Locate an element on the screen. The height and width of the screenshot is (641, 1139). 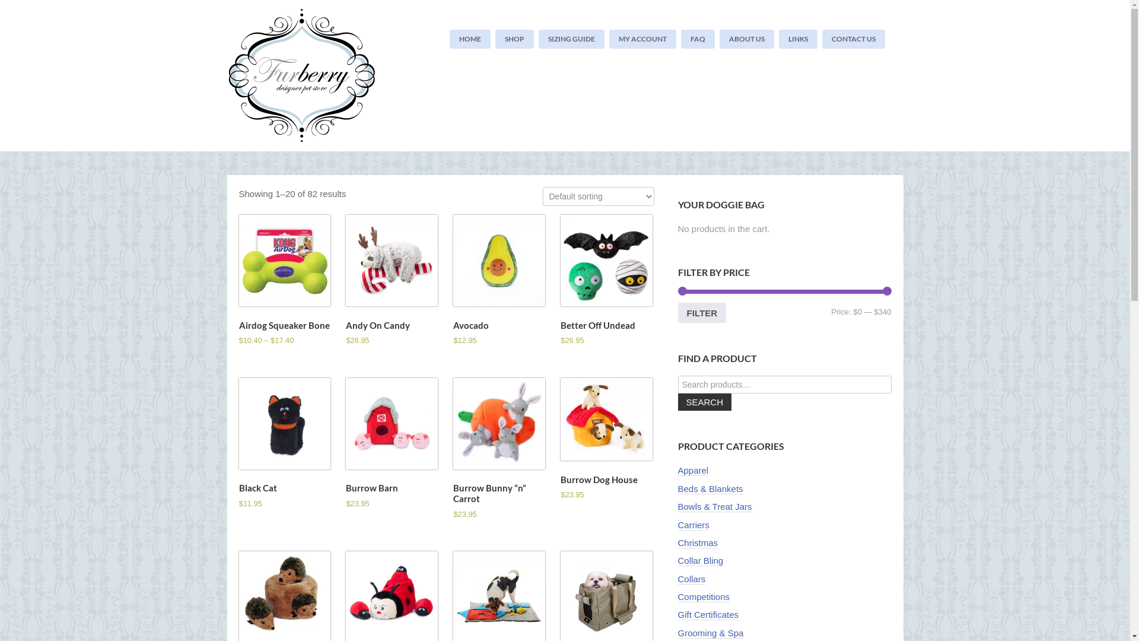
Carriers is located at coordinates (693, 525).